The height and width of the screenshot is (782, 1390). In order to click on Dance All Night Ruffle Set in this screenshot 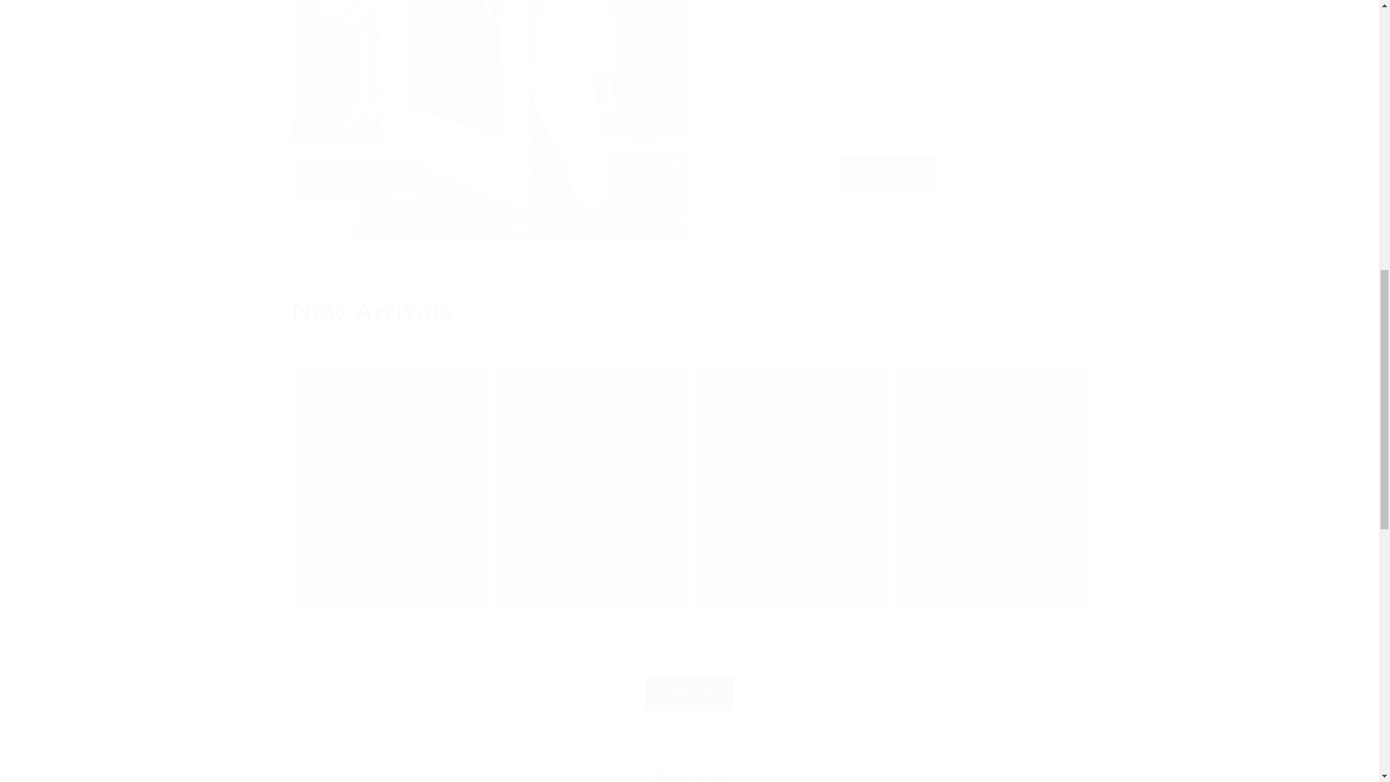, I will do `click(388, 628)`.